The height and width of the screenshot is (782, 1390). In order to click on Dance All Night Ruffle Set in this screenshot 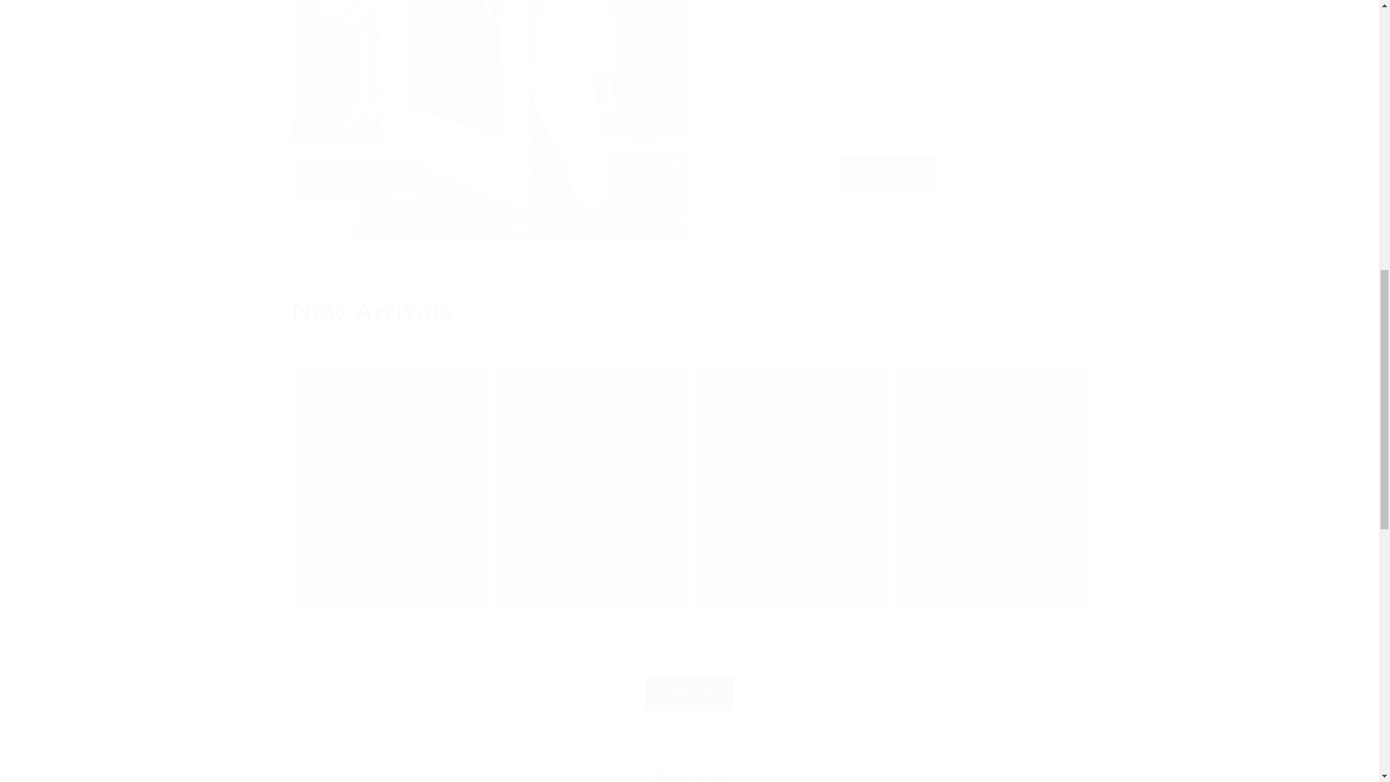, I will do `click(388, 628)`.